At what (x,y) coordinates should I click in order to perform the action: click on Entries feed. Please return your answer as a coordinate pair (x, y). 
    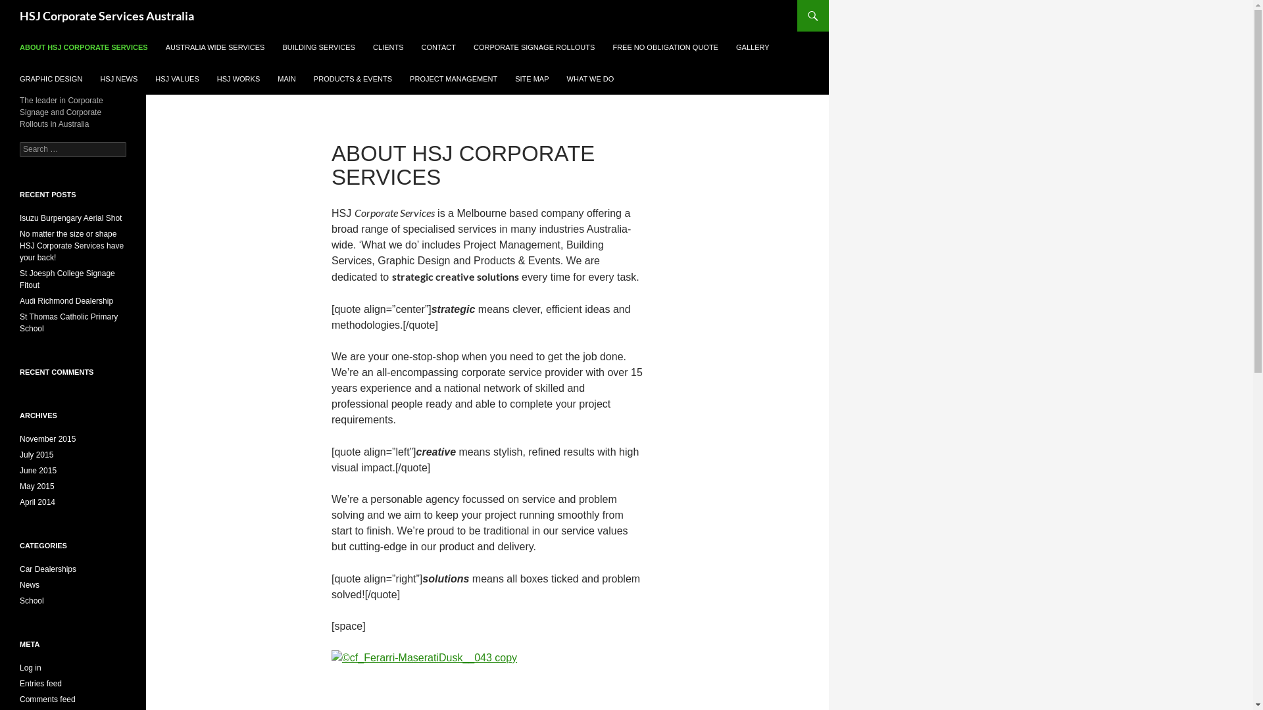
    Looking at the image, I should click on (41, 684).